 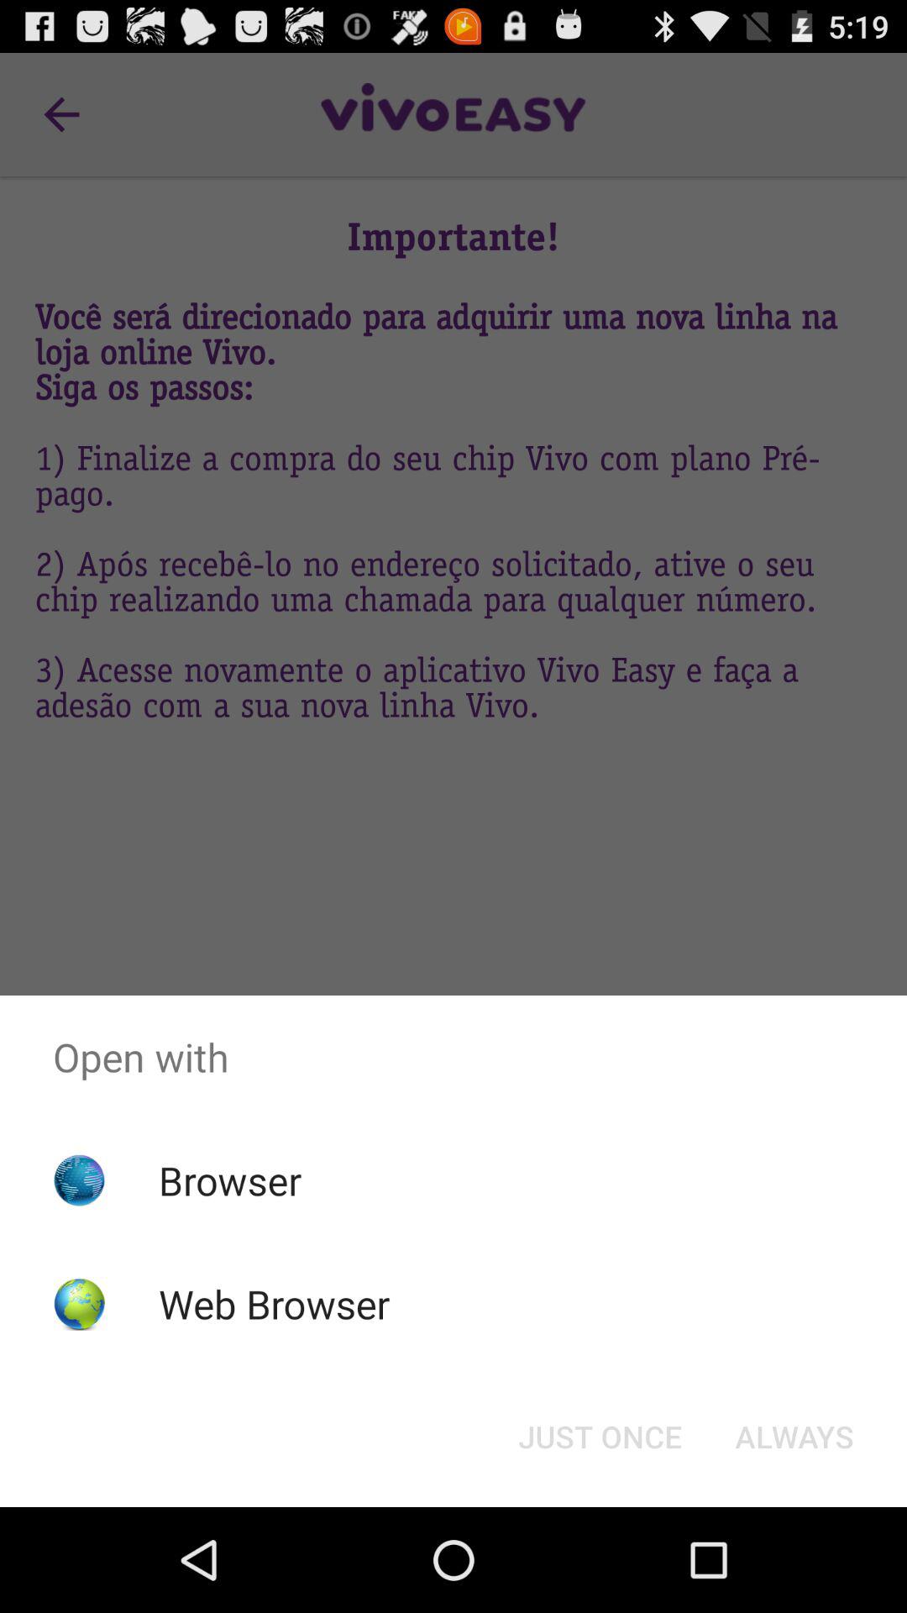 I want to click on select just once icon, so click(x=600, y=1437).